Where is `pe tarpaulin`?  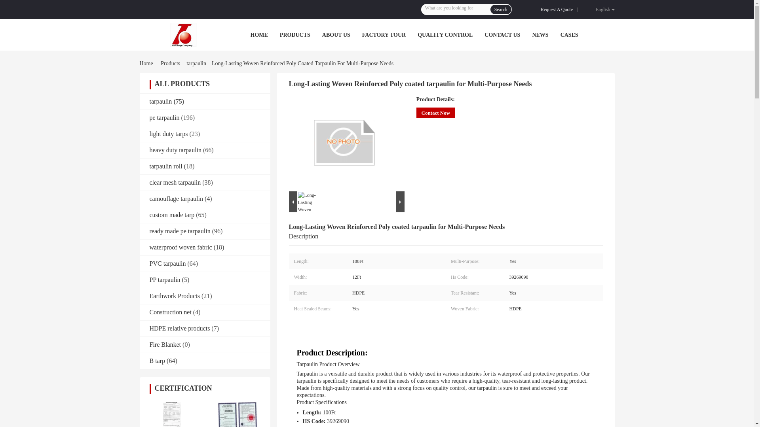
pe tarpaulin is located at coordinates (165, 117).